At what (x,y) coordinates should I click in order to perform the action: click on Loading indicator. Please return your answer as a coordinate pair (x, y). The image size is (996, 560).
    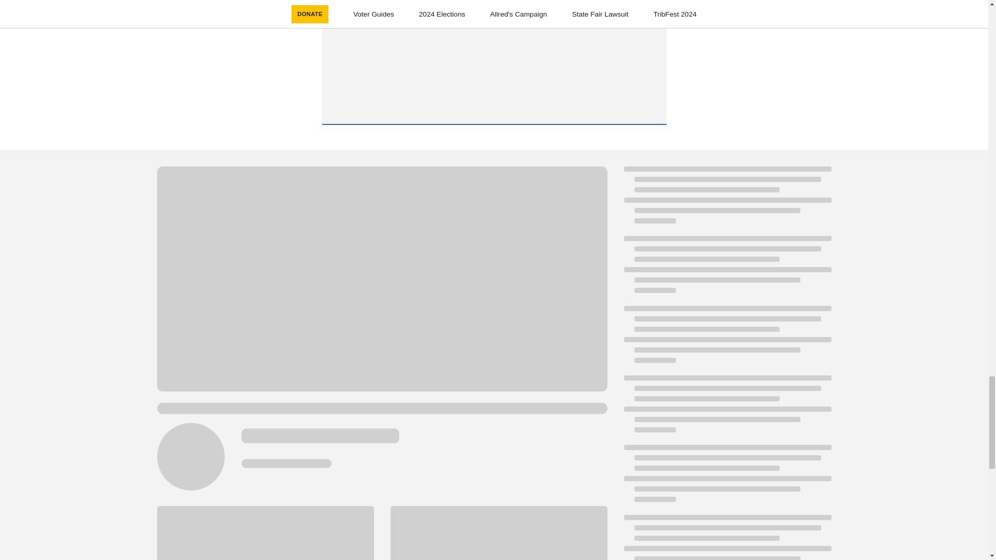
    Looking at the image, I should click on (727, 409).